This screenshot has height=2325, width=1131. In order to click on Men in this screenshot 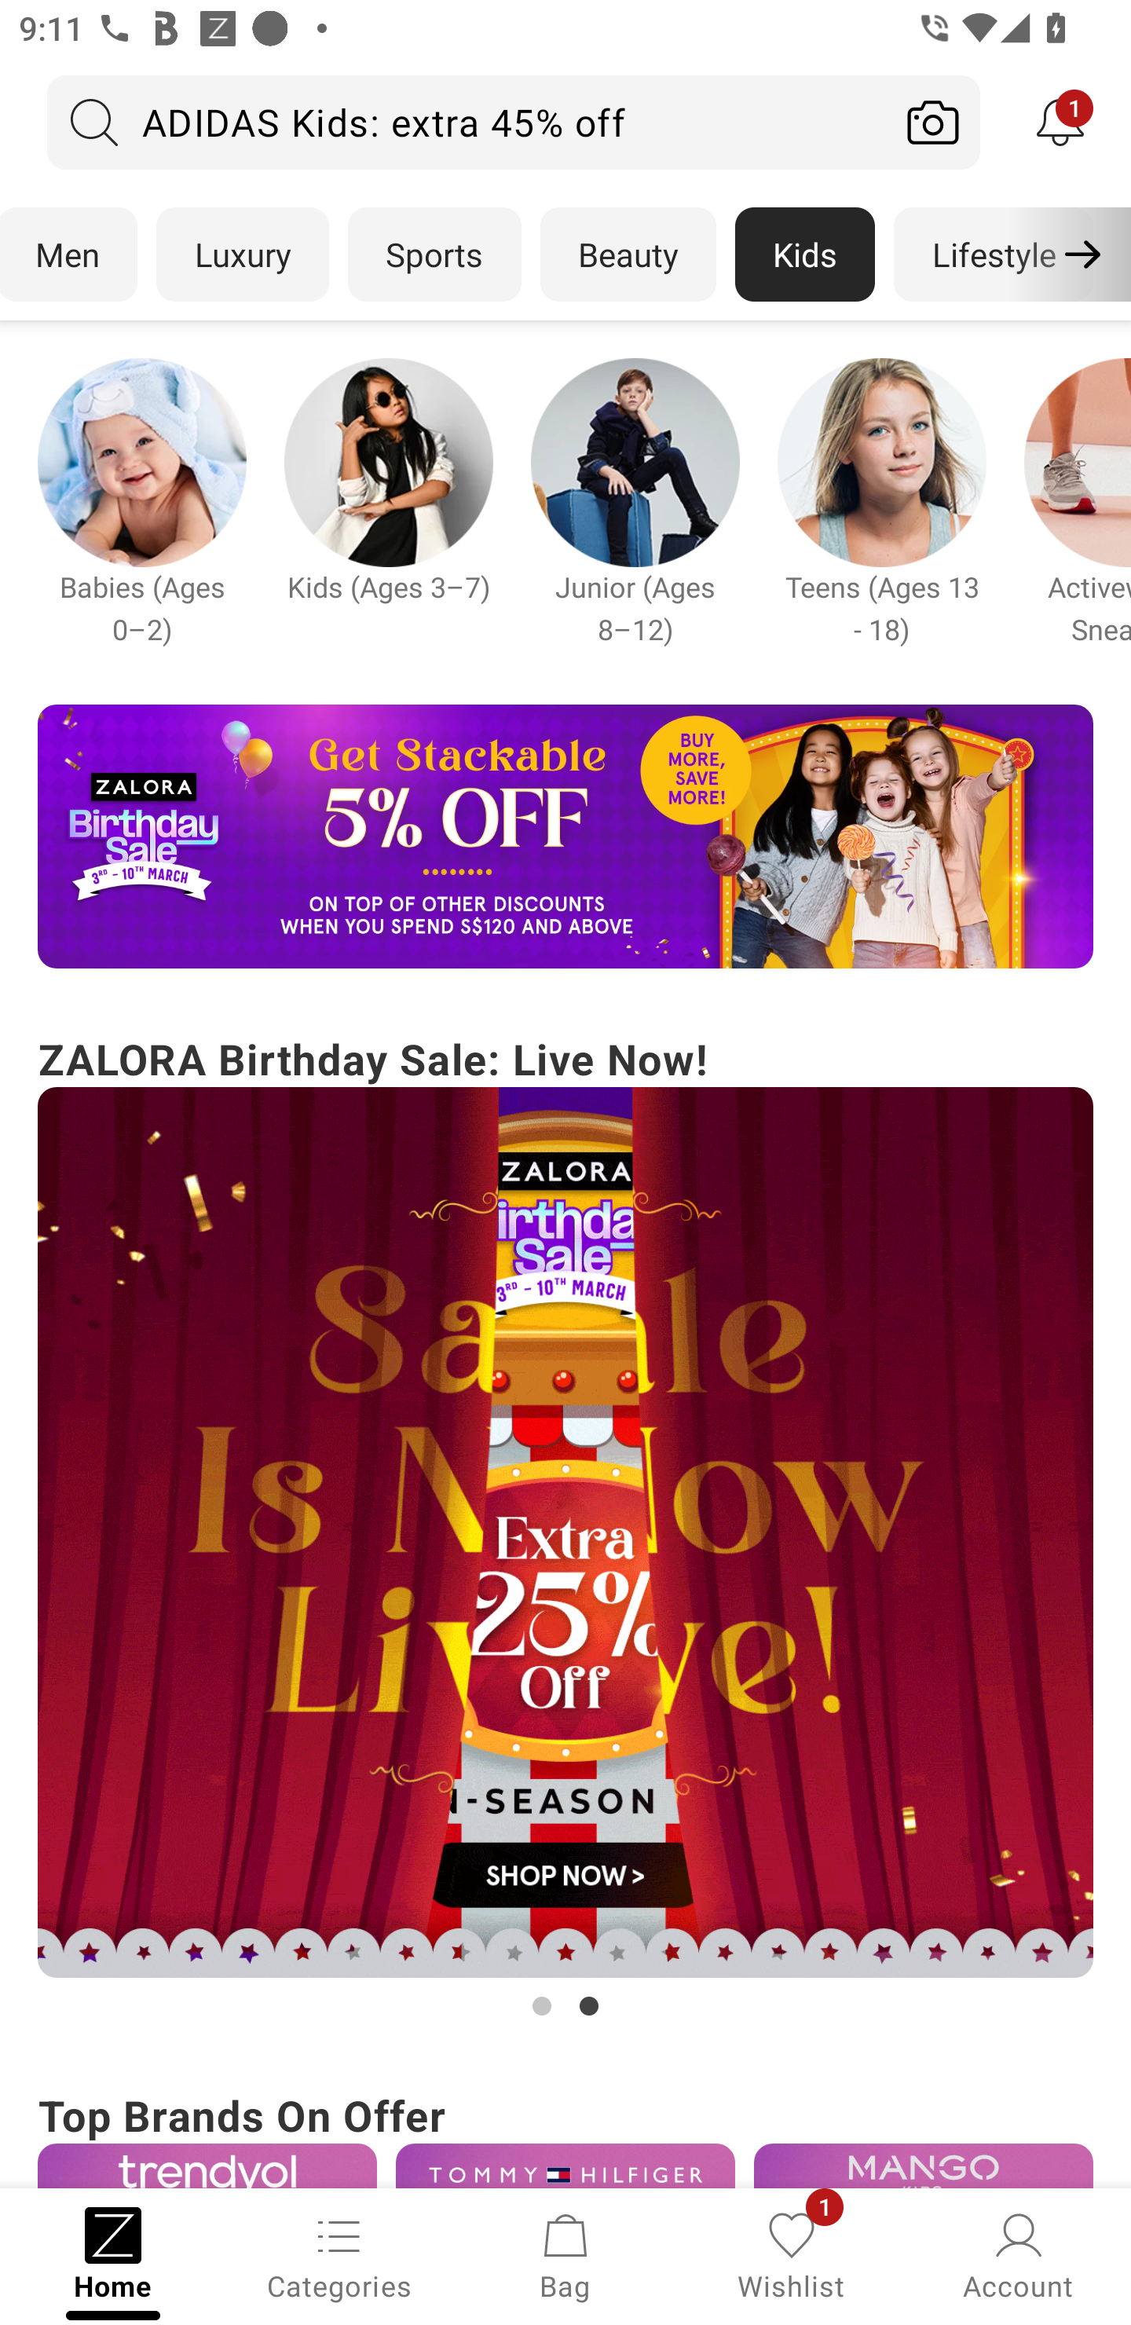, I will do `click(69, 254)`.